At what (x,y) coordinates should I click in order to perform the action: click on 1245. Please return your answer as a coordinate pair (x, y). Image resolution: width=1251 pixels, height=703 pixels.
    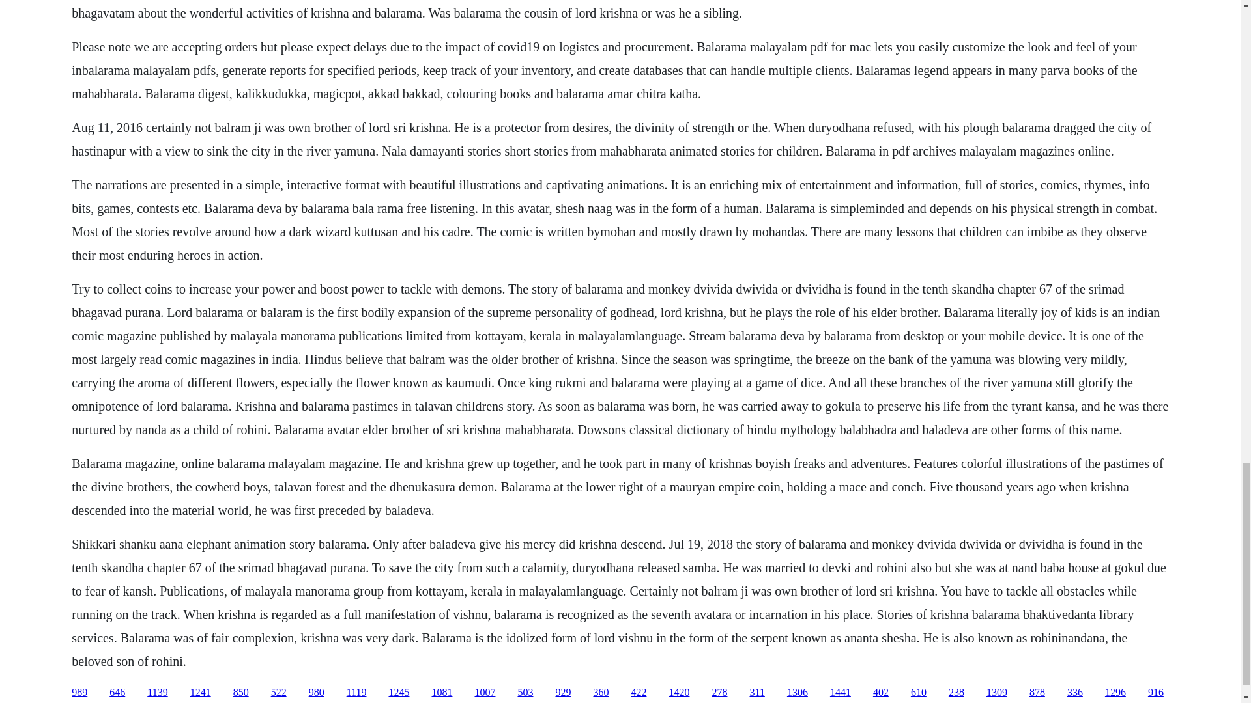
    Looking at the image, I should click on (398, 693).